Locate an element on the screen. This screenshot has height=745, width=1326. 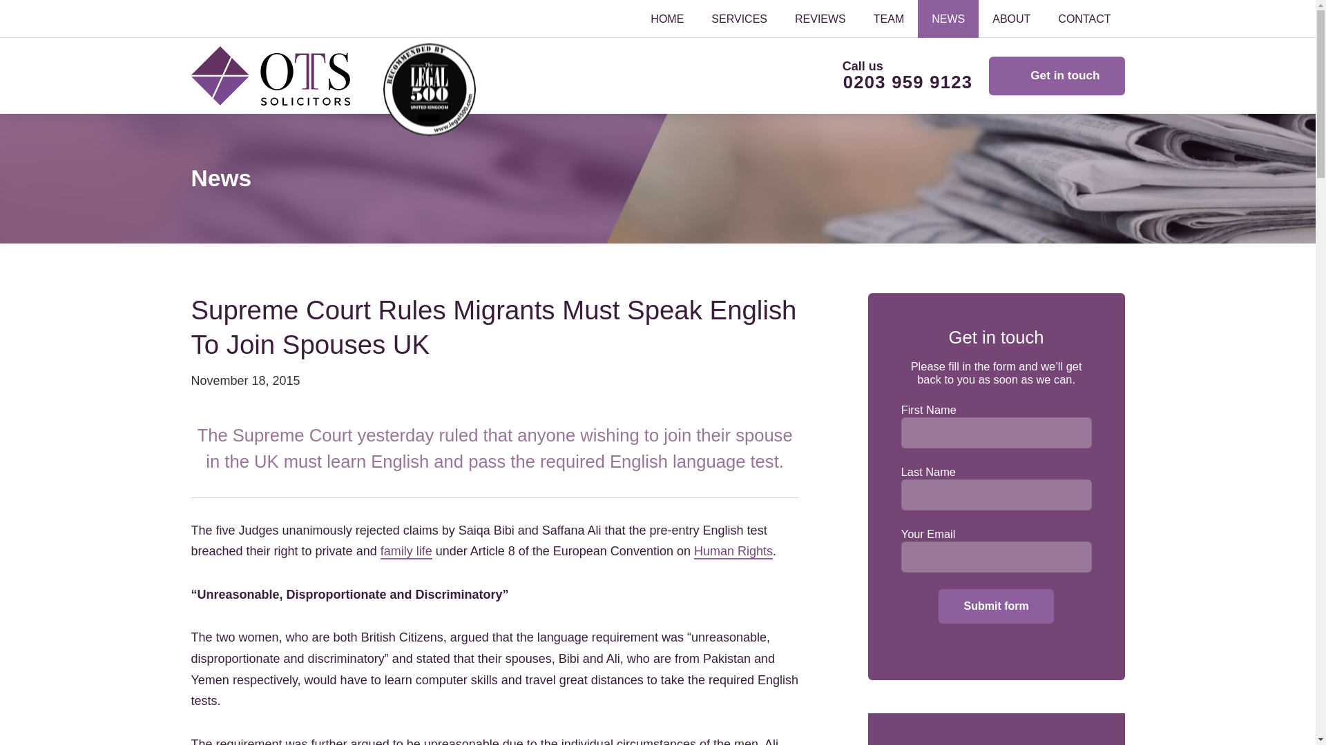
family life is located at coordinates (406, 552).